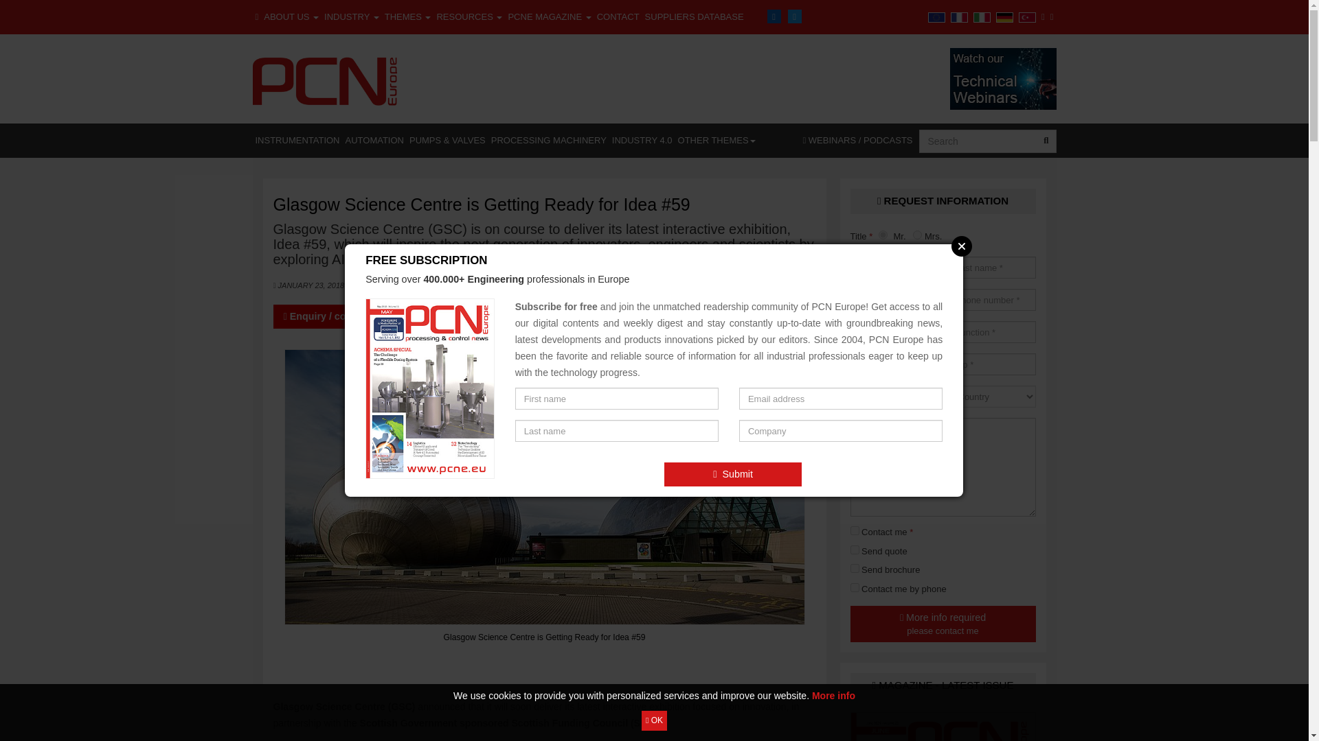 Image resolution: width=1319 pixels, height=741 pixels. I want to click on Themes, so click(408, 16).